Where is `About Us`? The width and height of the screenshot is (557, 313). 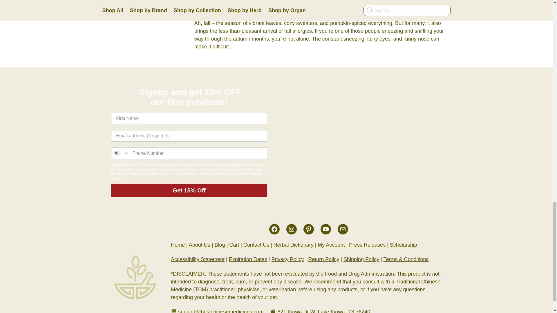 About Us is located at coordinates (200, 245).